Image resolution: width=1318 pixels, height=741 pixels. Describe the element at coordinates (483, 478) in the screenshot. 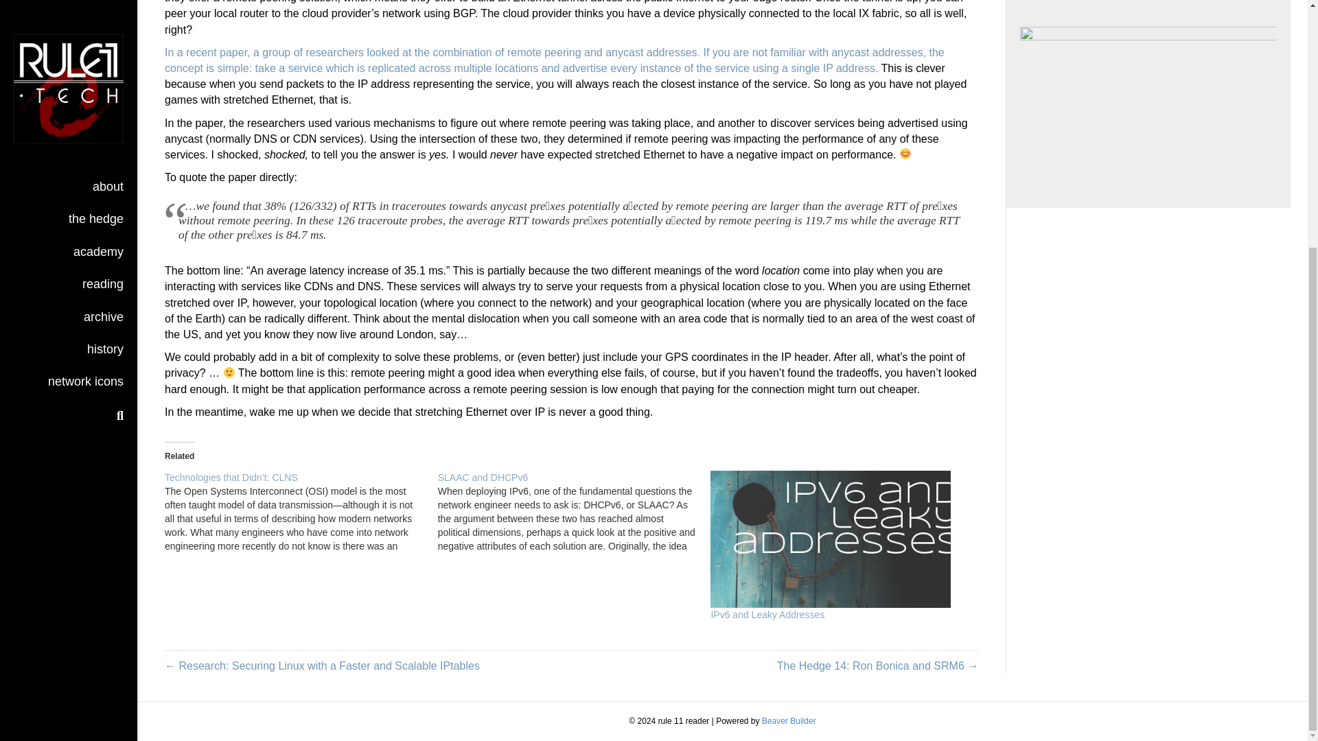

I see `SLAAC and DHCPv6` at that location.